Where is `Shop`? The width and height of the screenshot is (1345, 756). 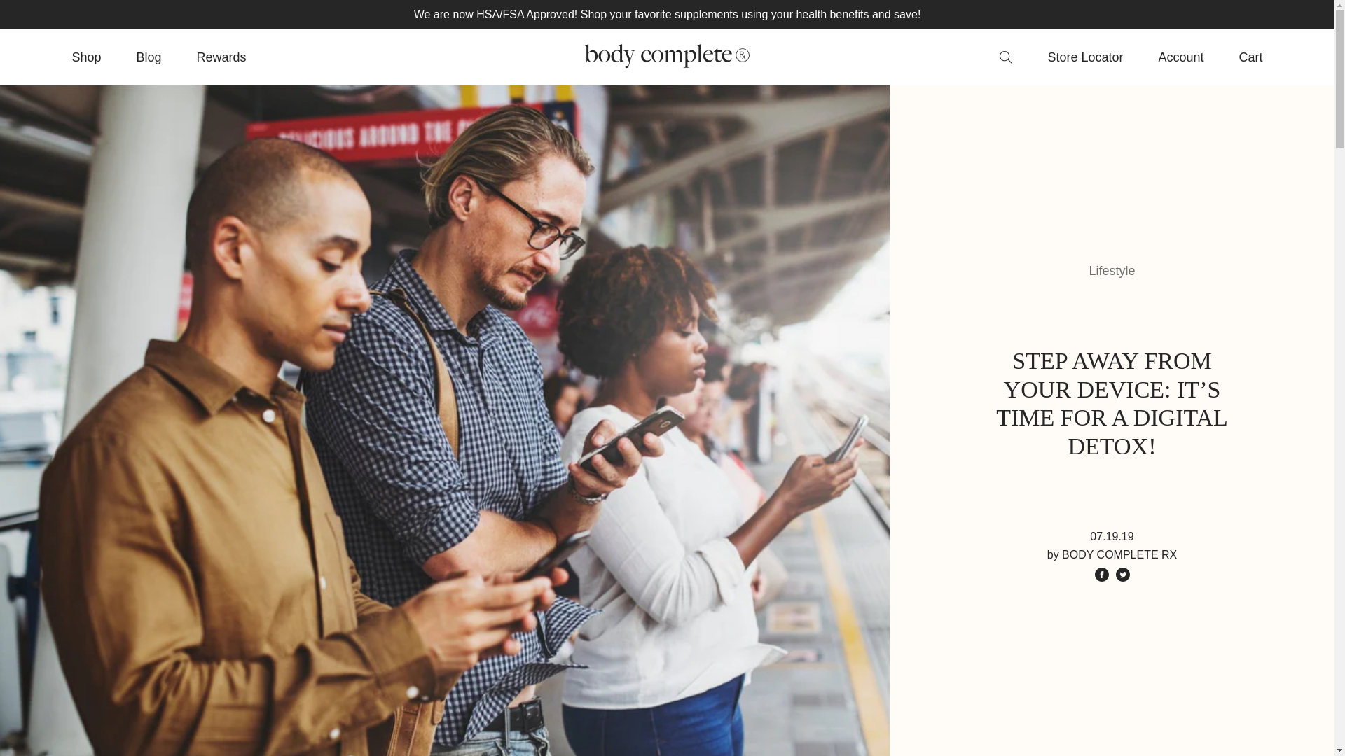 Shop is located at coordinates (85, 57).